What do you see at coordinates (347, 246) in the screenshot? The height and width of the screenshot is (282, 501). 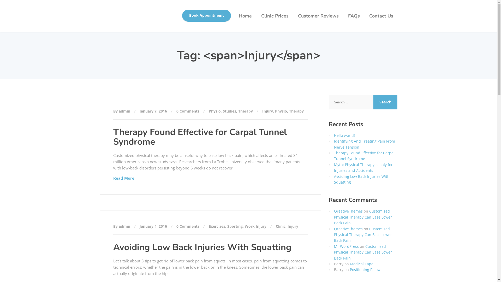 I see `Mr WordPress` at bounding box center [347, 246].